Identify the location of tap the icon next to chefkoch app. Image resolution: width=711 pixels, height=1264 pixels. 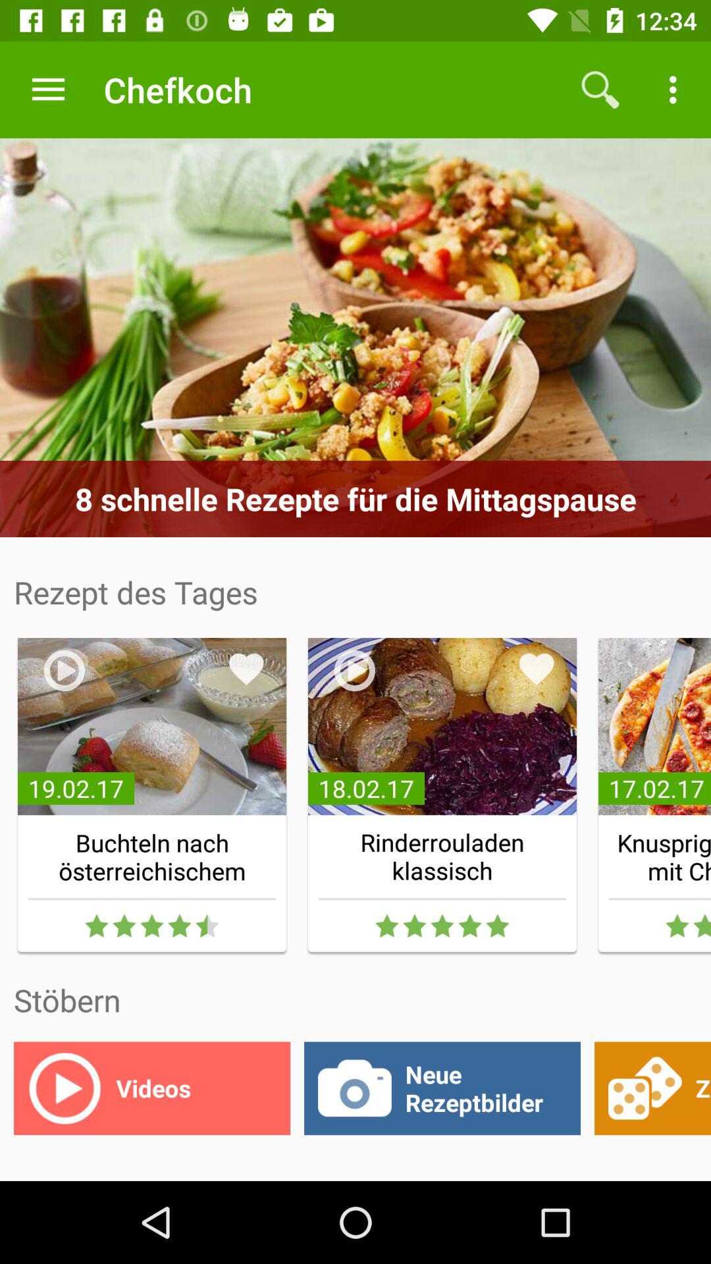
(600, 90).